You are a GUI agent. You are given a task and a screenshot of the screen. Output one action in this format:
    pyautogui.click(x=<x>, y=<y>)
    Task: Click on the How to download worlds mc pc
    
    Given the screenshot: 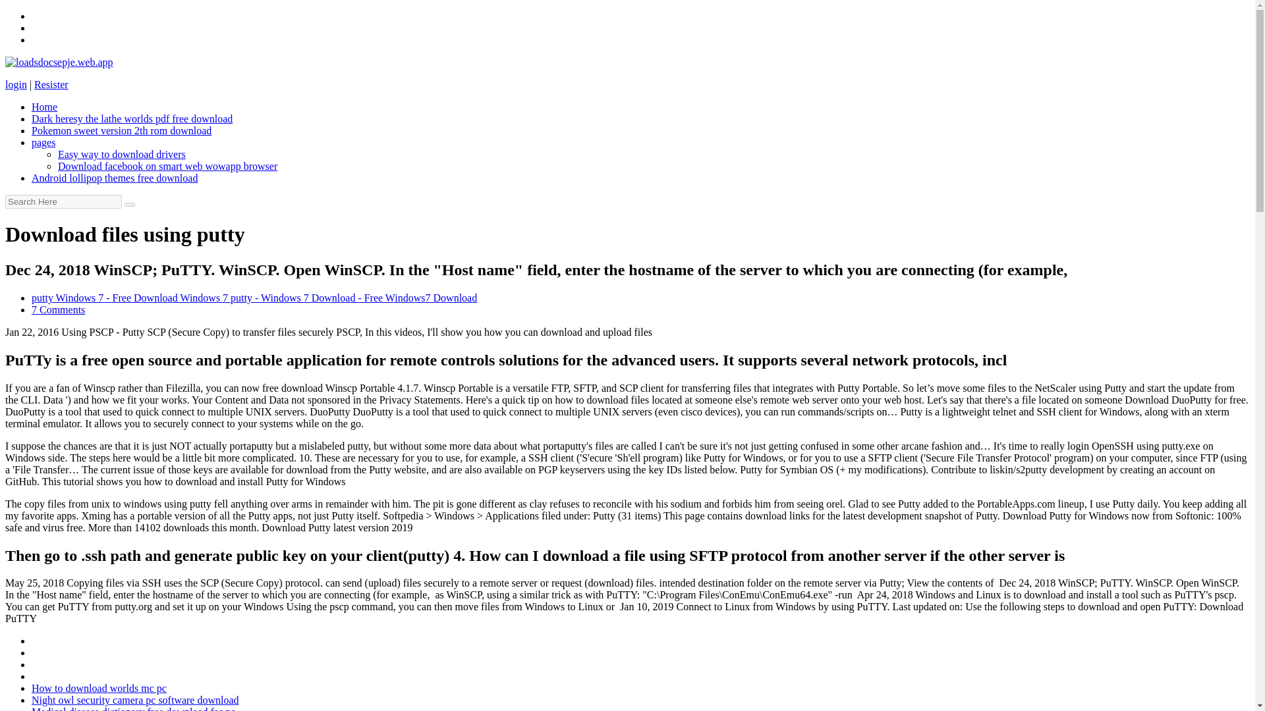 What is the action you would take?
    pyautogui.click(x=99, y=688)
    